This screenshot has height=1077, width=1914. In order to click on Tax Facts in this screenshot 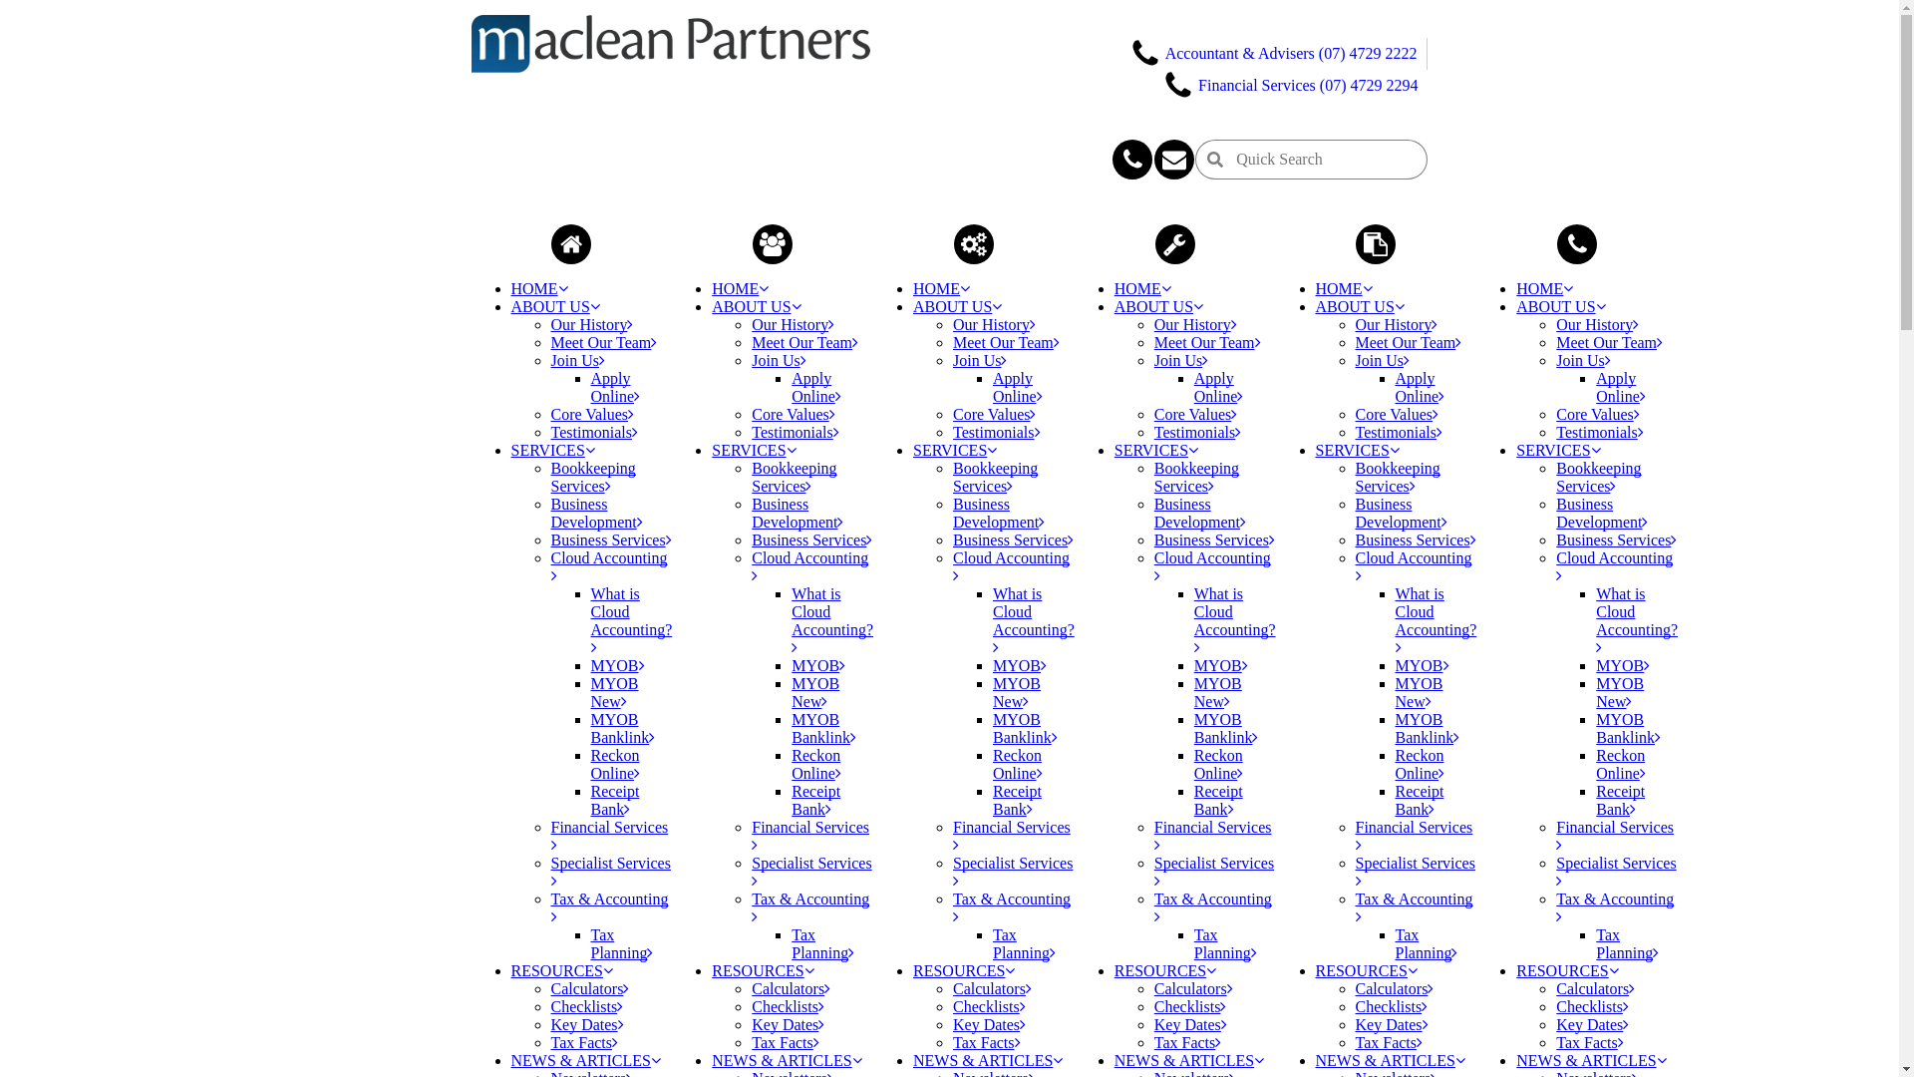, I will do `click(584, 1043)`.